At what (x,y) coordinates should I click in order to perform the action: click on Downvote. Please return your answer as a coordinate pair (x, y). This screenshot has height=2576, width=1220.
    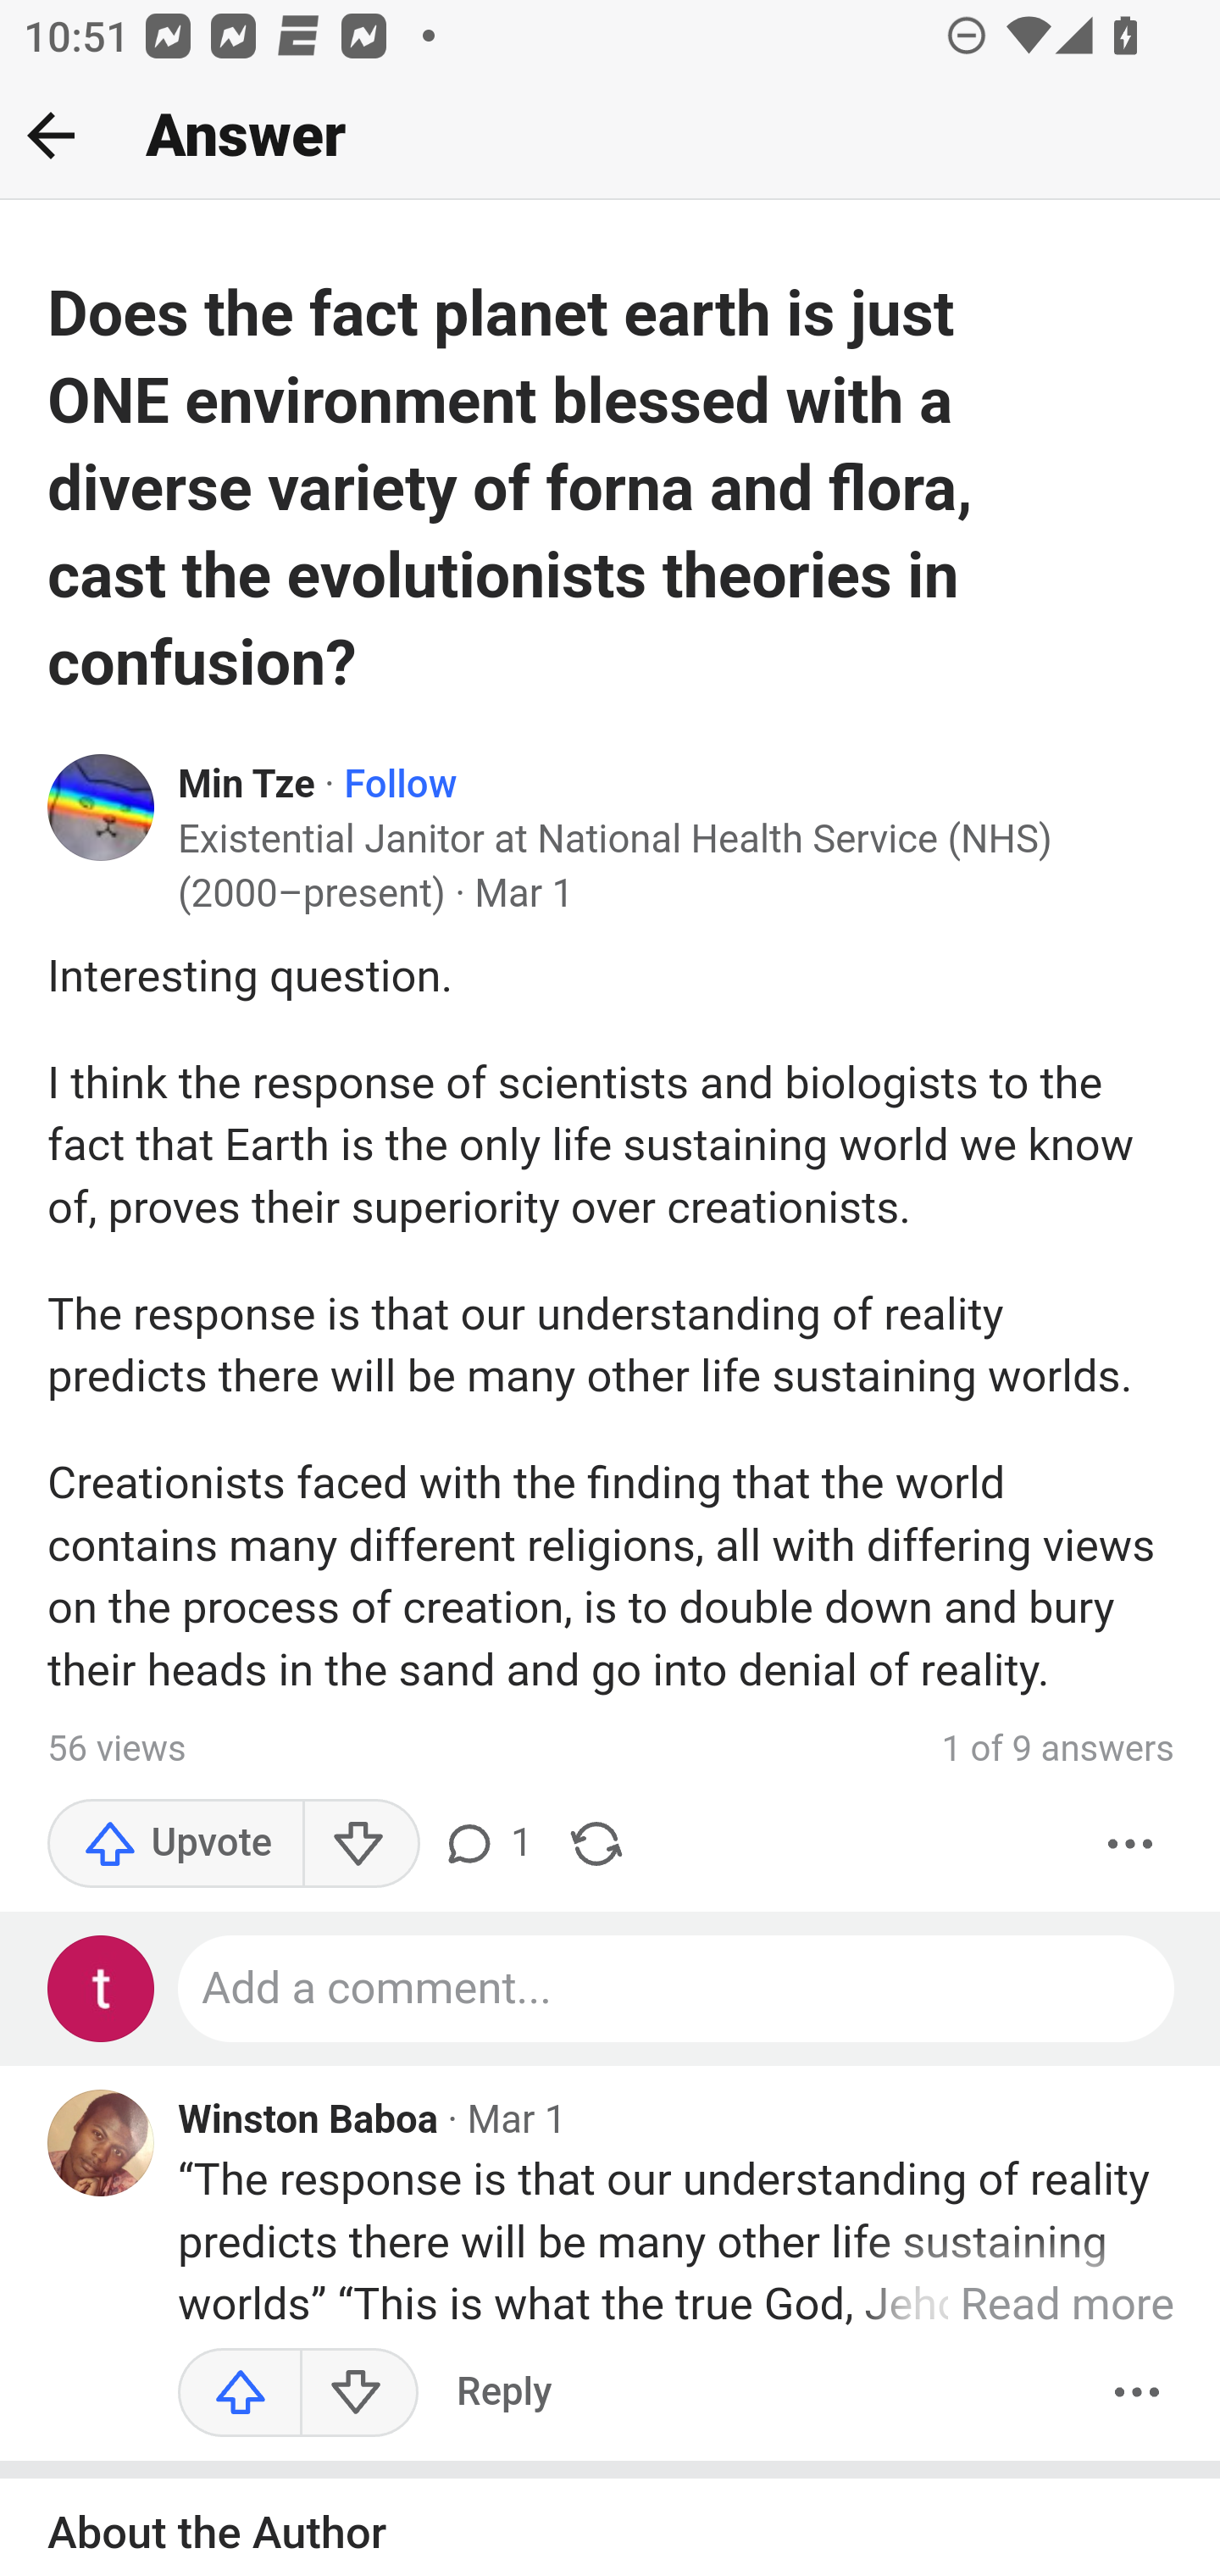
    Looking at the image, I should click on (359, 1844).